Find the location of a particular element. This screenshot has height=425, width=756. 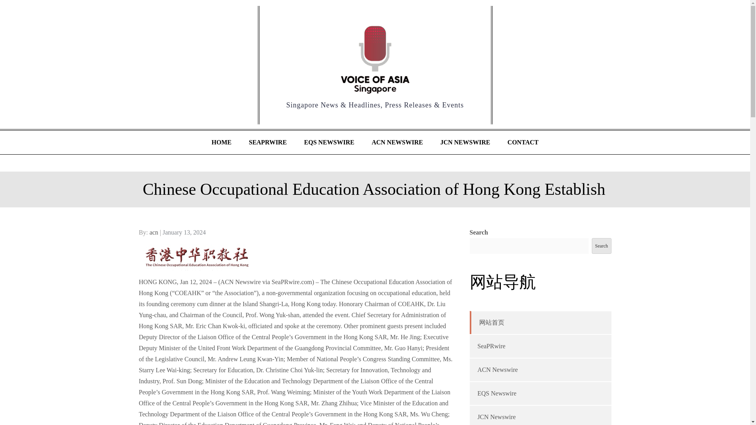

HOME is located at coordinates (221, 142).